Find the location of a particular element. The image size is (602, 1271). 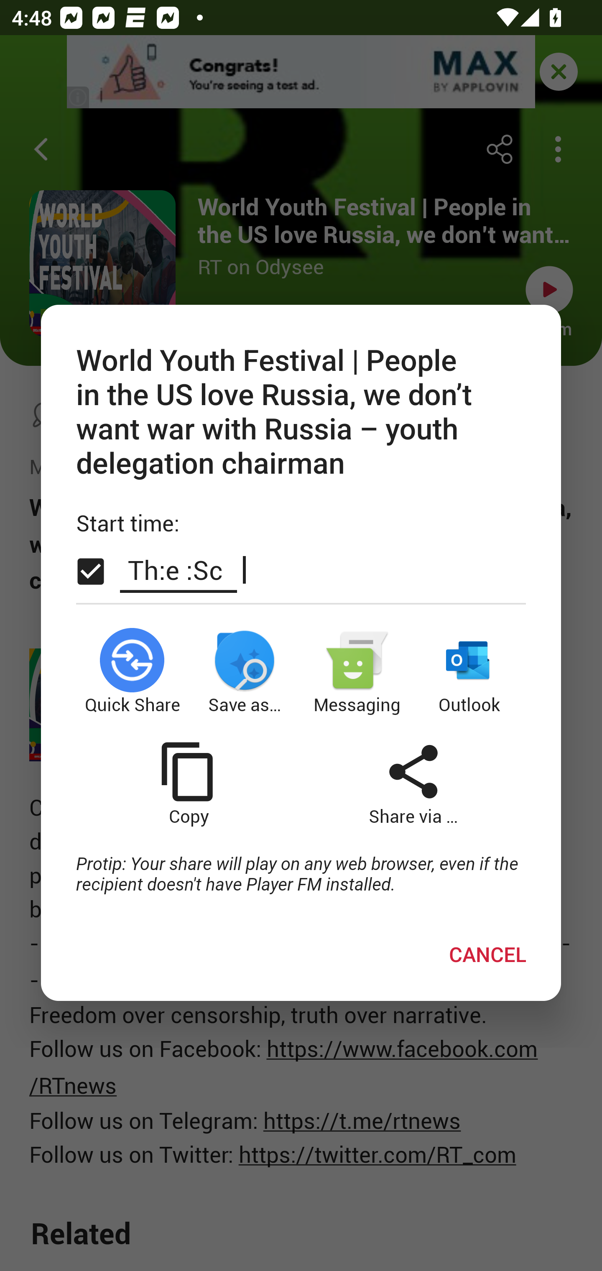

Save as… is located at coordinates (245, 671).